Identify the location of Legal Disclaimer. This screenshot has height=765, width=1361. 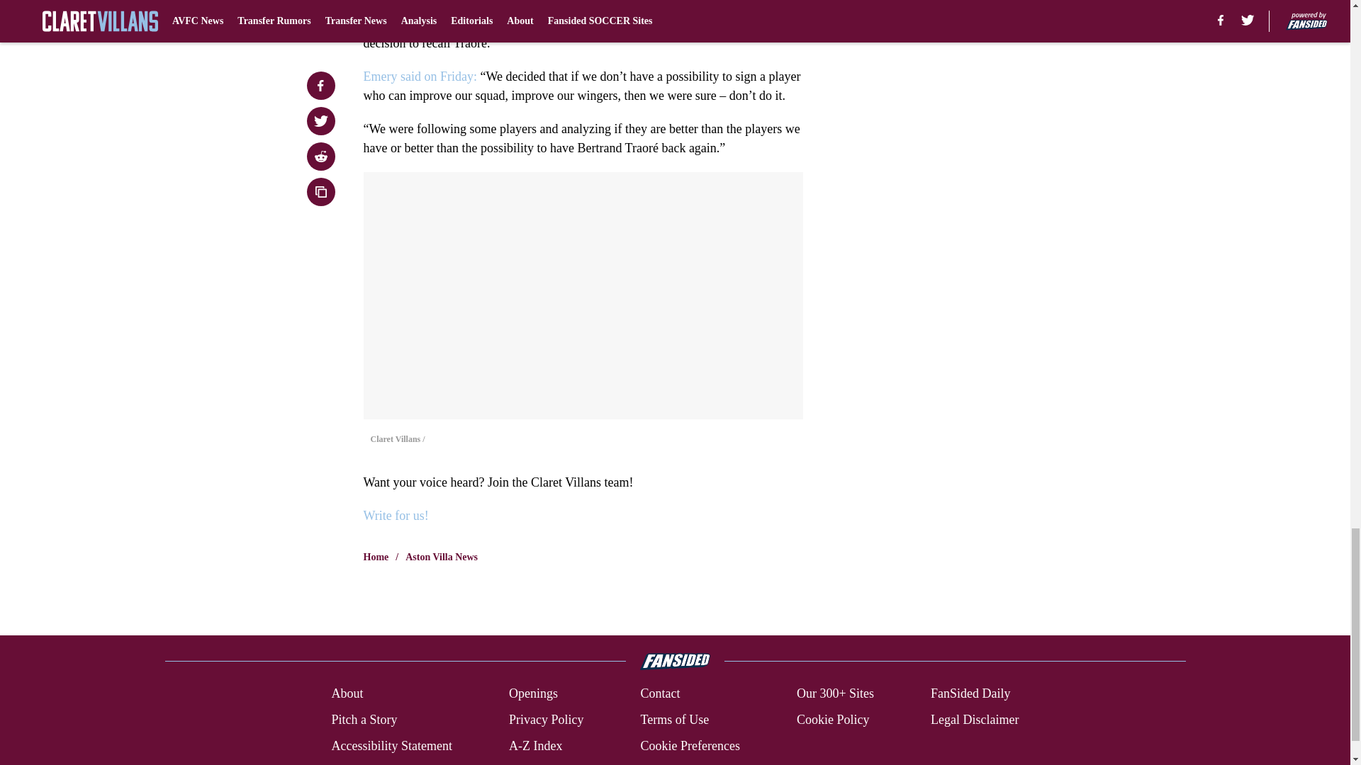
(974, 720).